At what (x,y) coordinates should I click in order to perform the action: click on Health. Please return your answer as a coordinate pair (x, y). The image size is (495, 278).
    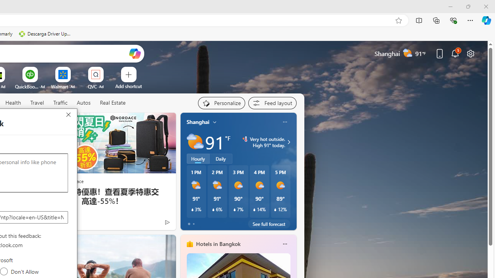
    Looking at the image, I should click on (13, 103).